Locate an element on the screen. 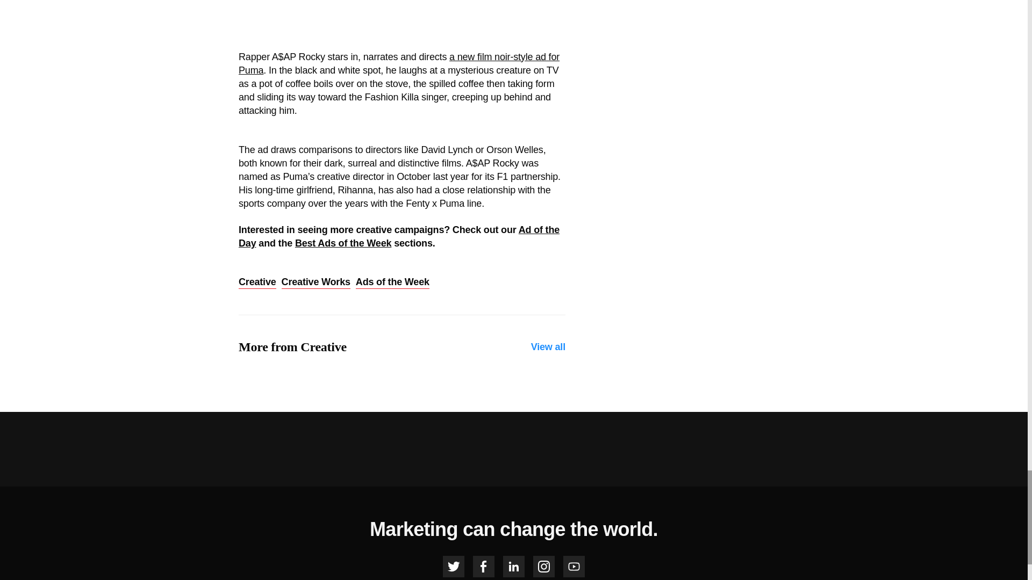 This screenshot has width=1032, height=580. Best Ads of the Week is located at coordinates (343, 243).